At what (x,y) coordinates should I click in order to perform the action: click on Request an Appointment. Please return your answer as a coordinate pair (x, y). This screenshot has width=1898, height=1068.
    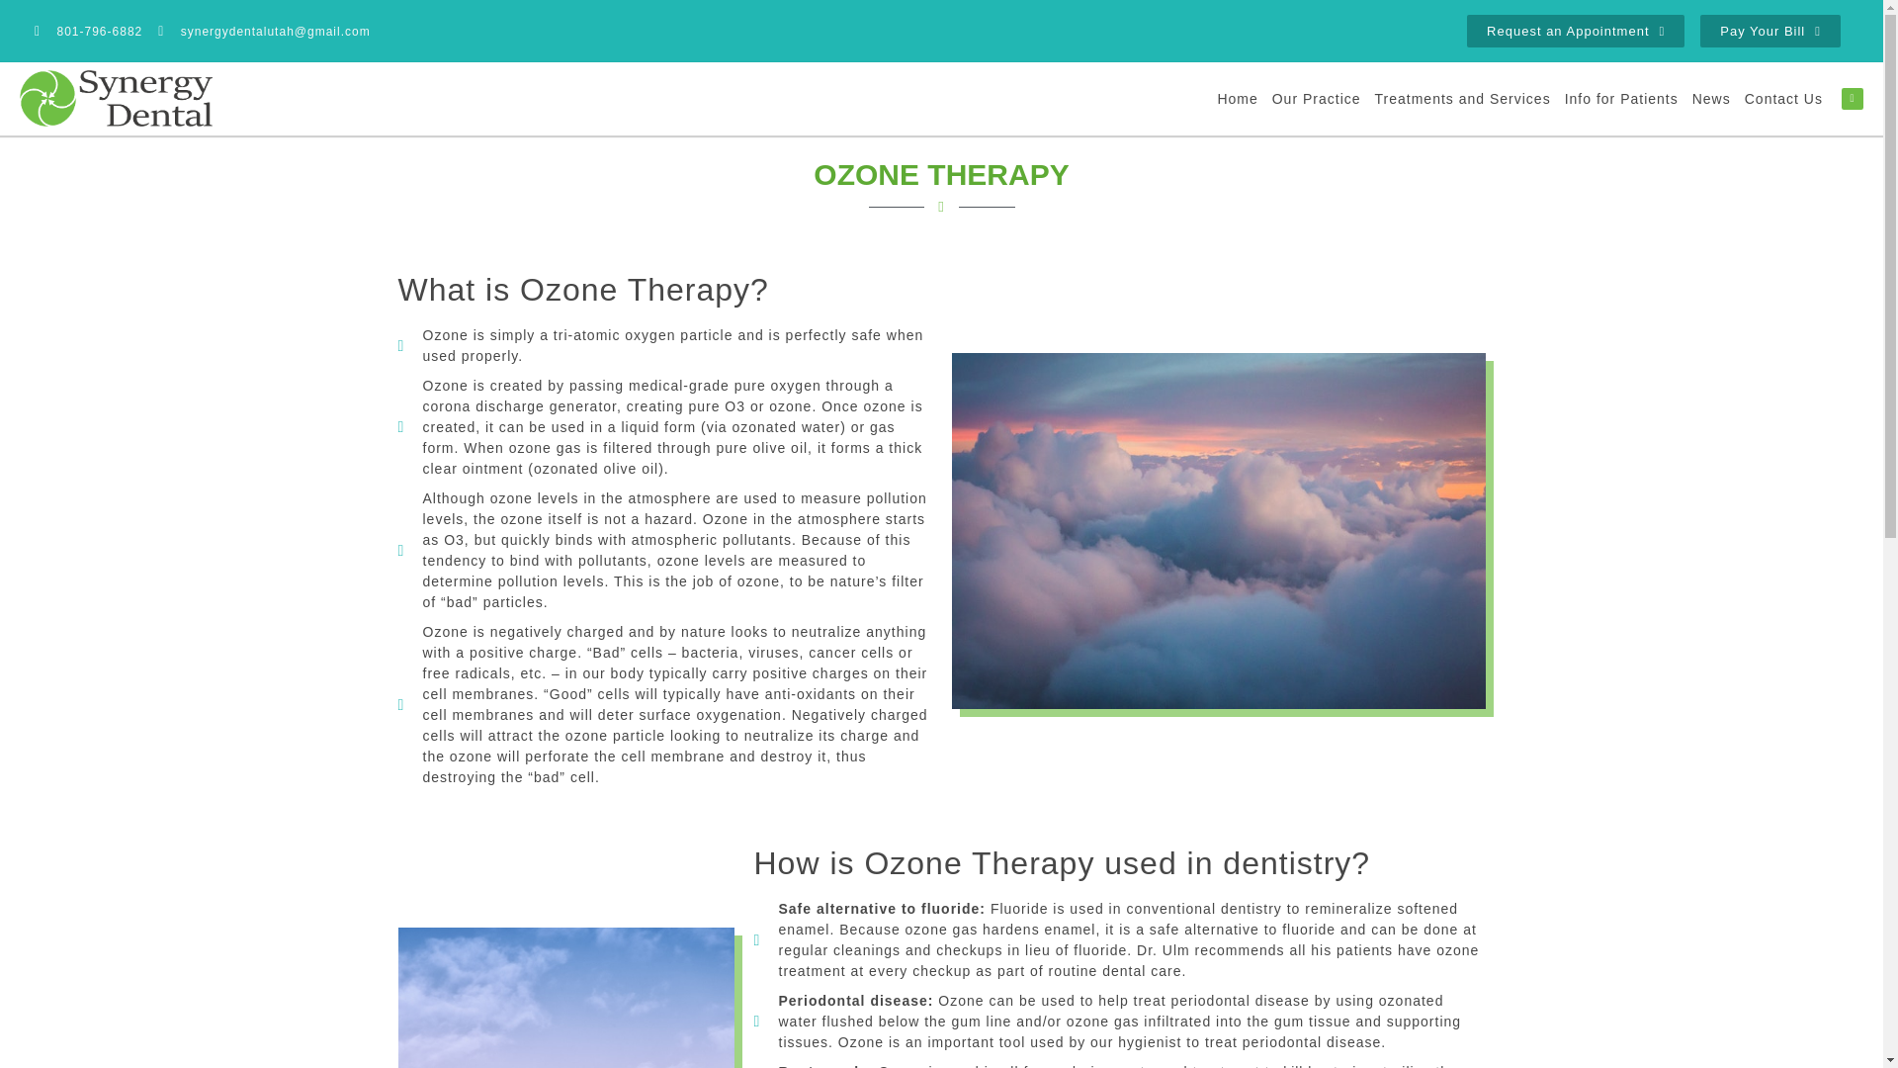
    Looking at the image, I should click on (1576, 31).